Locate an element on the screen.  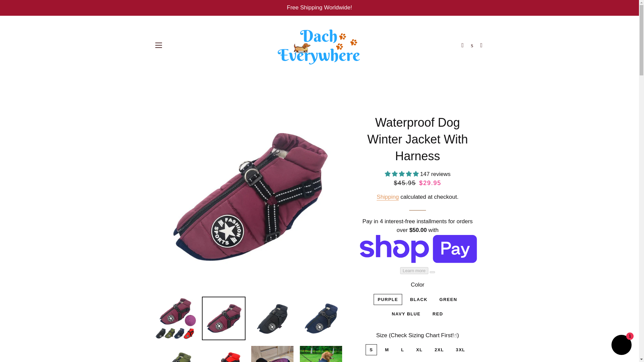
LOG IN is located at coordinates (462, 45).